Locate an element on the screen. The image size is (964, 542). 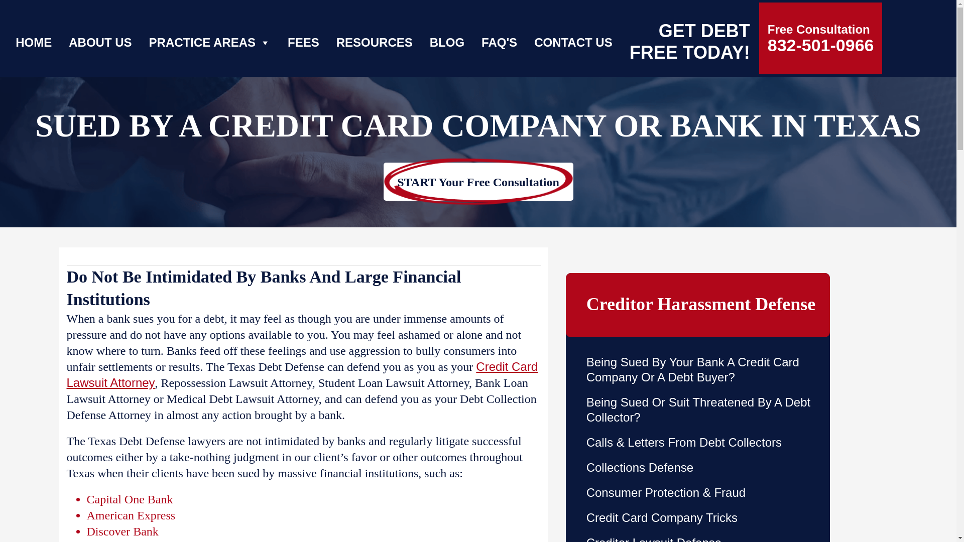
ABOUT US is located at coordinates (100, 35).